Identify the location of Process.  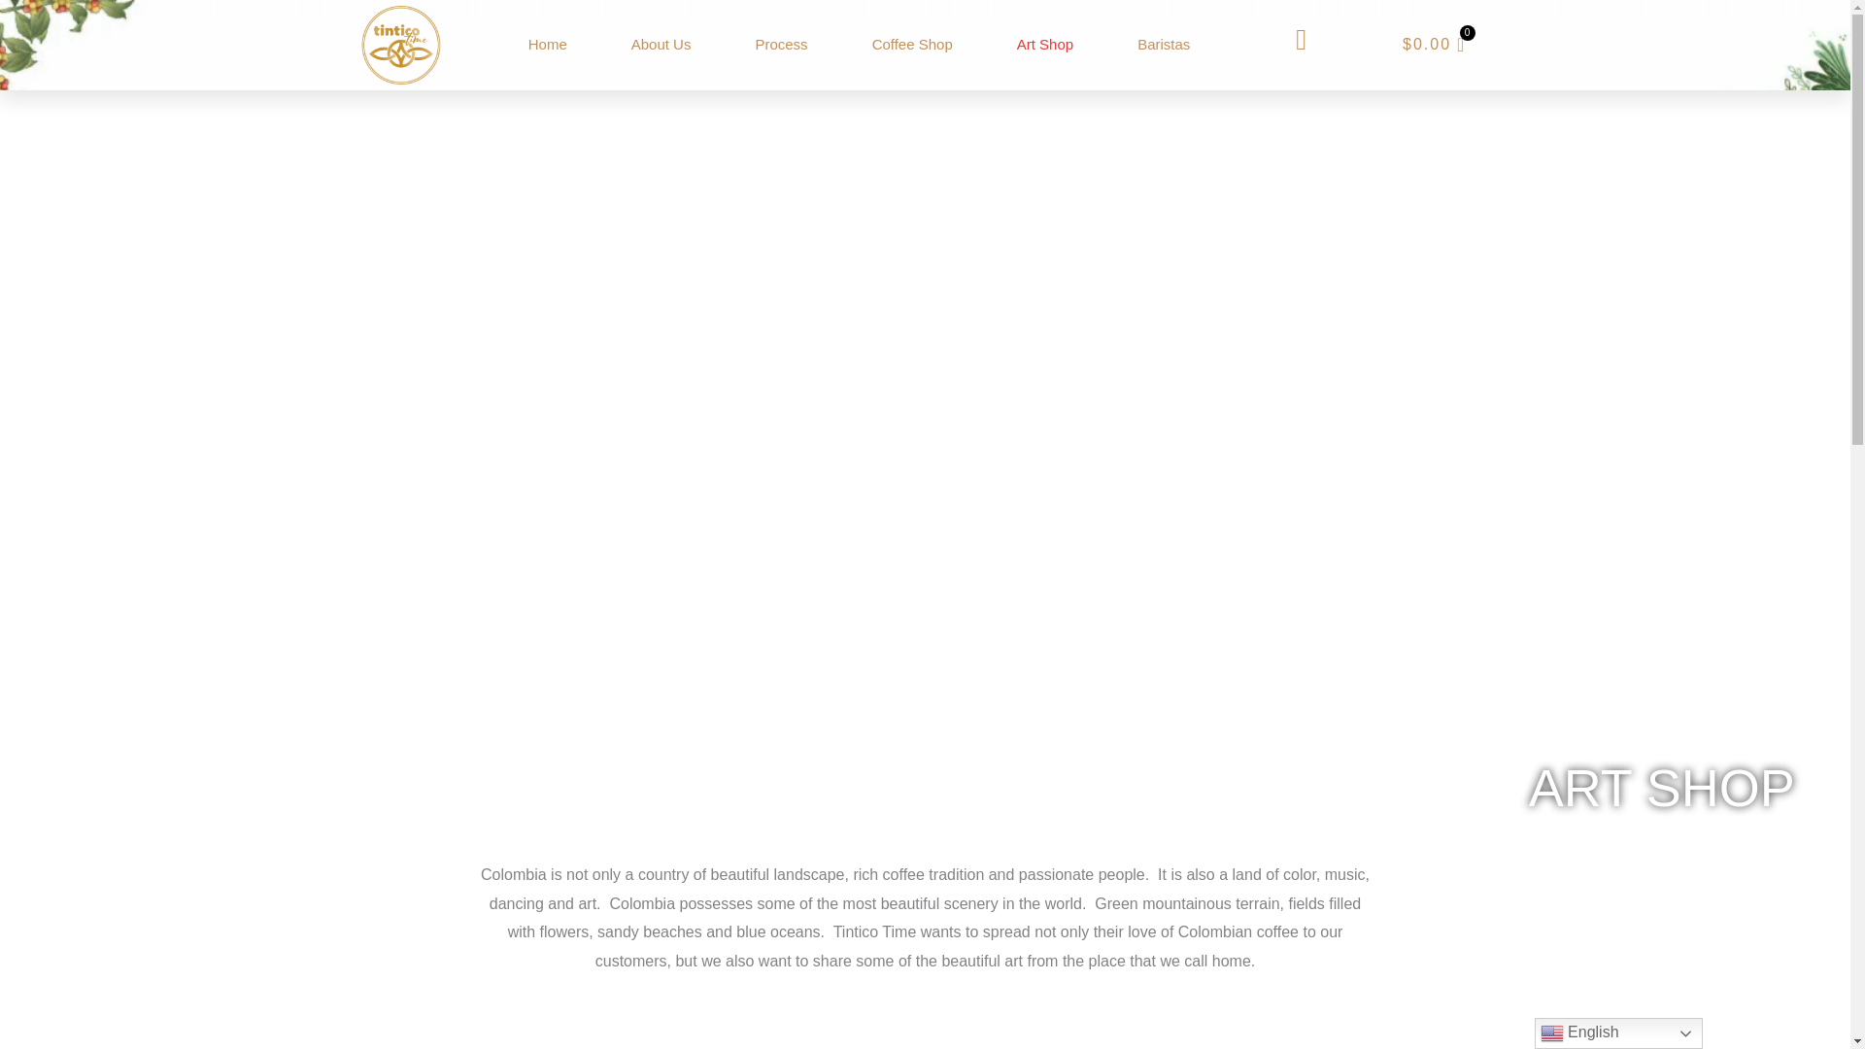
(781, 45).